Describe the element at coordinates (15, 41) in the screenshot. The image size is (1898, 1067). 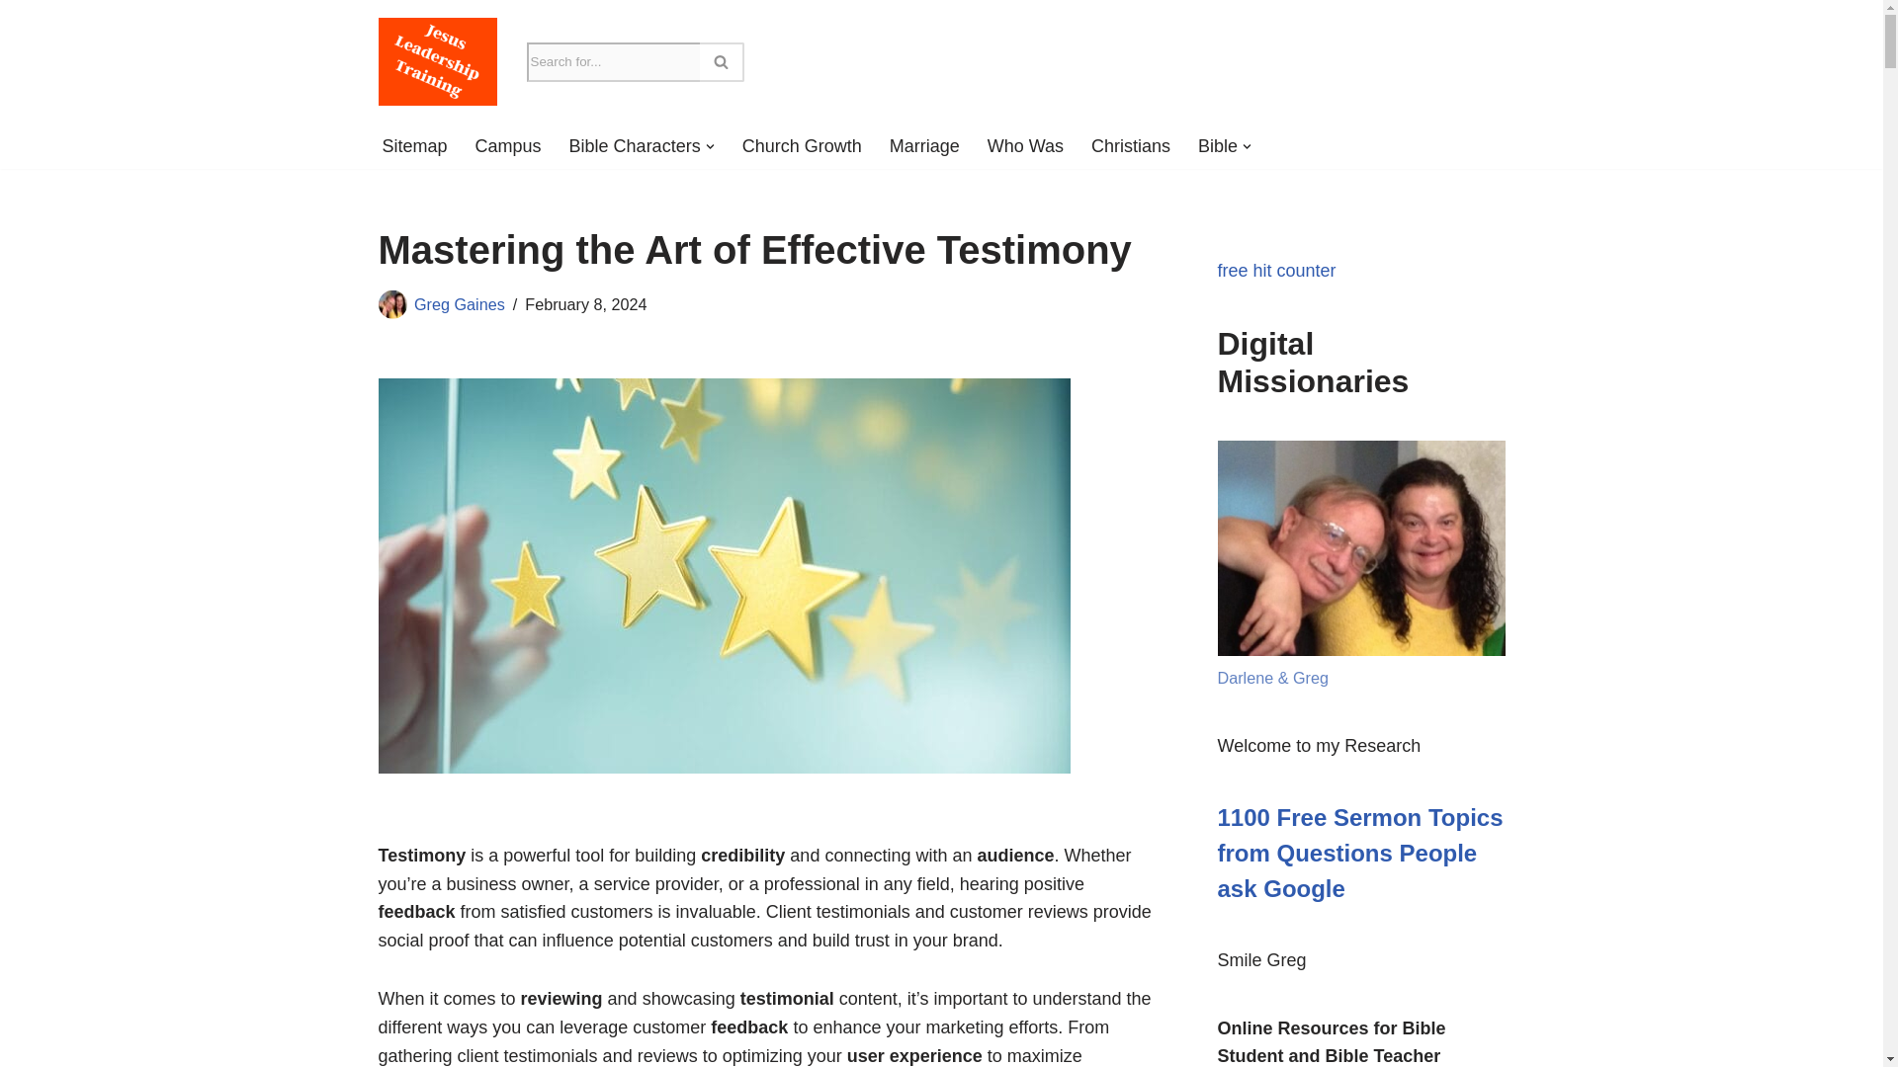
I see `Skip to content` at that location.